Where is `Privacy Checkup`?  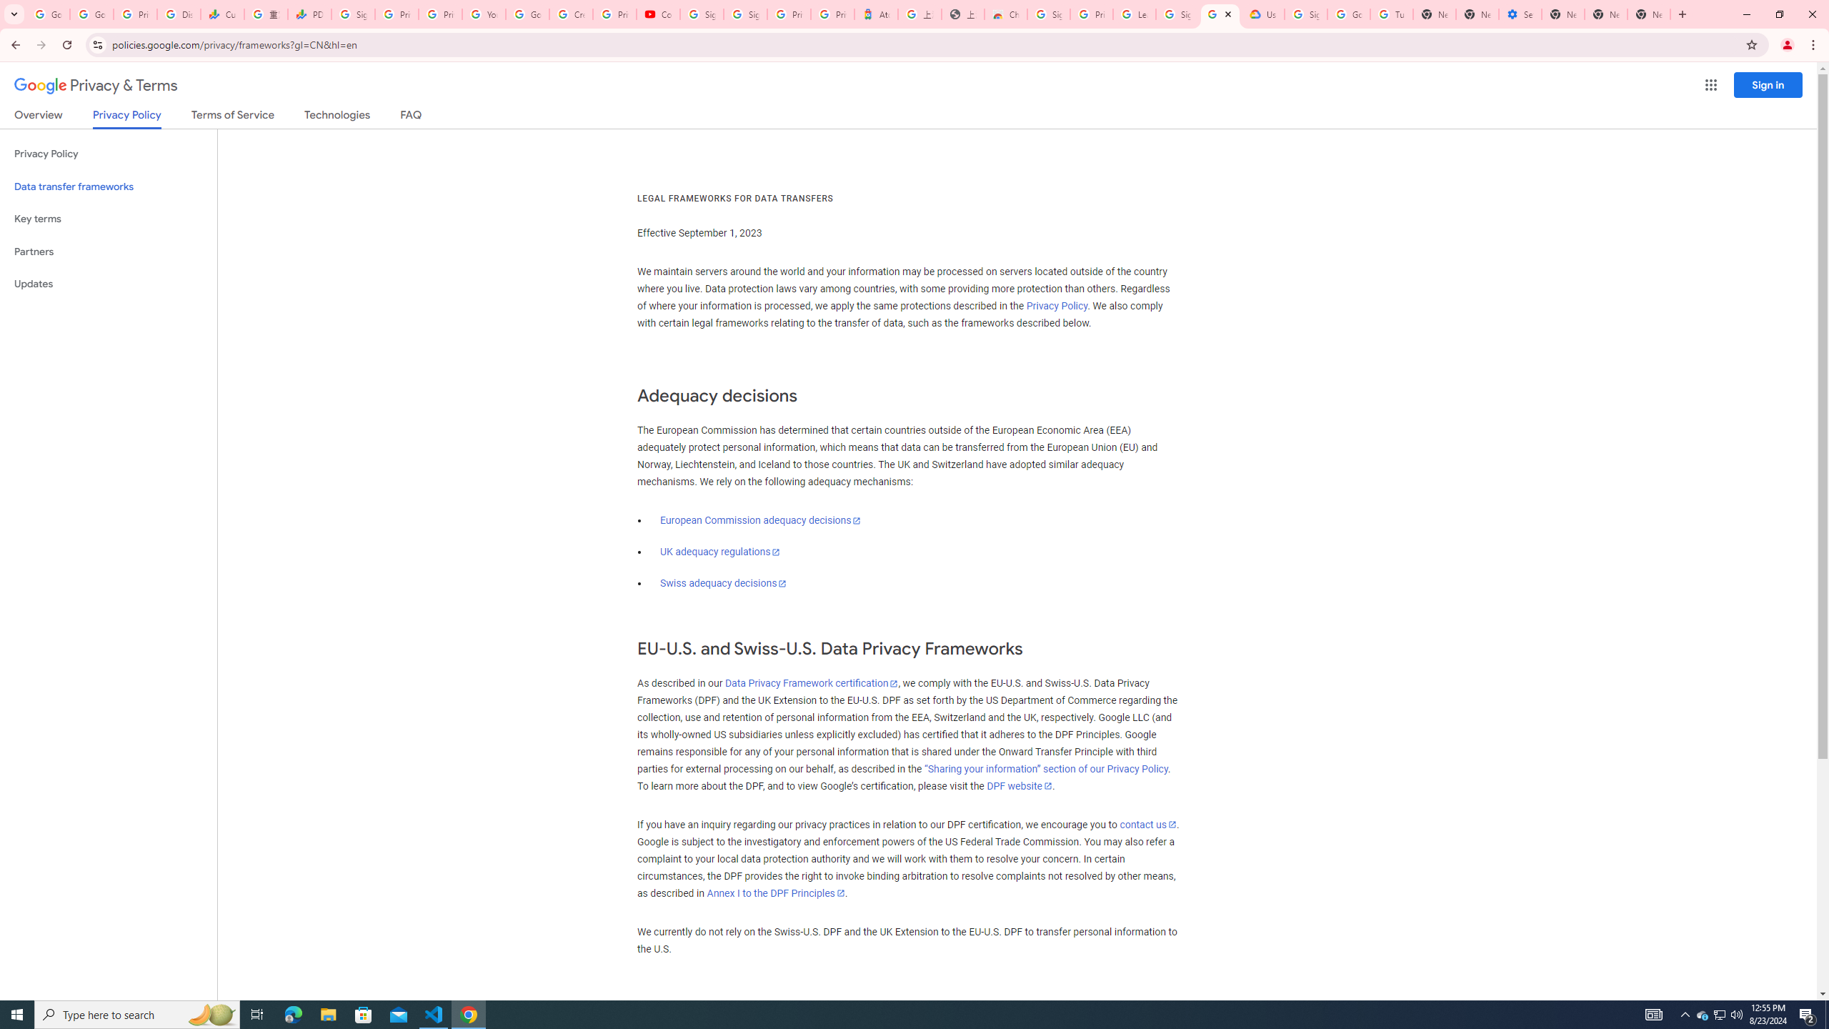
Privacy Checkup is located at coordinates (440, 14).